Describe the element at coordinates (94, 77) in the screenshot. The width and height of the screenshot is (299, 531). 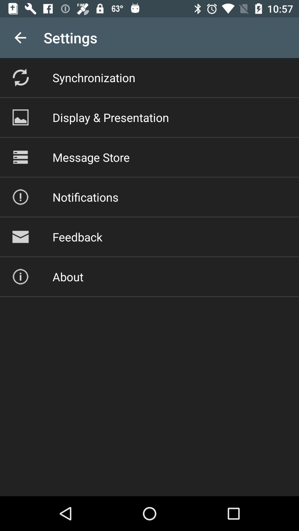
I see `choose icon below the settings app` at that location.